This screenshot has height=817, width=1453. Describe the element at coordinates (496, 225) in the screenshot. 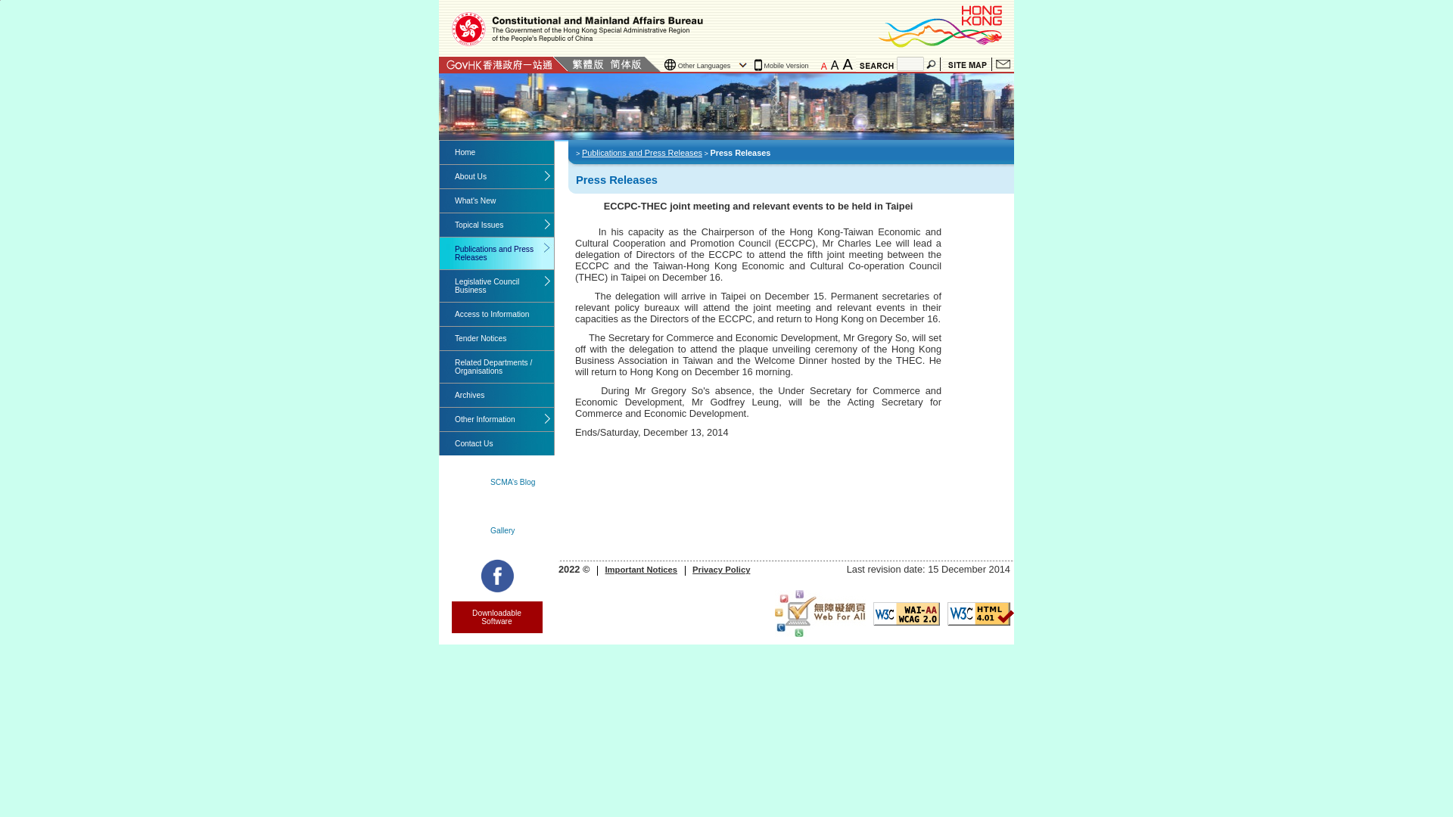

I see `Topical Issues` at that location.